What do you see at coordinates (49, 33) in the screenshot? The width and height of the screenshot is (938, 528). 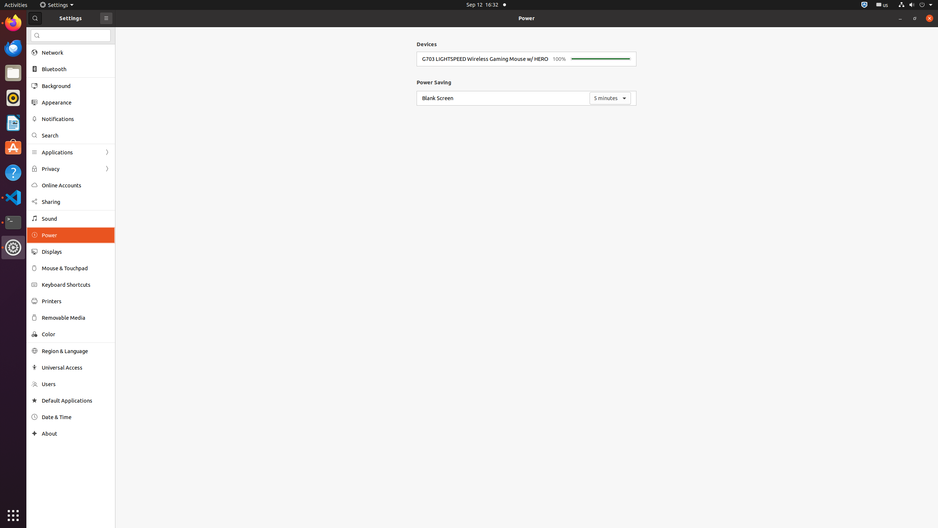 I see `luyi1` at bounding box center [49, 33].